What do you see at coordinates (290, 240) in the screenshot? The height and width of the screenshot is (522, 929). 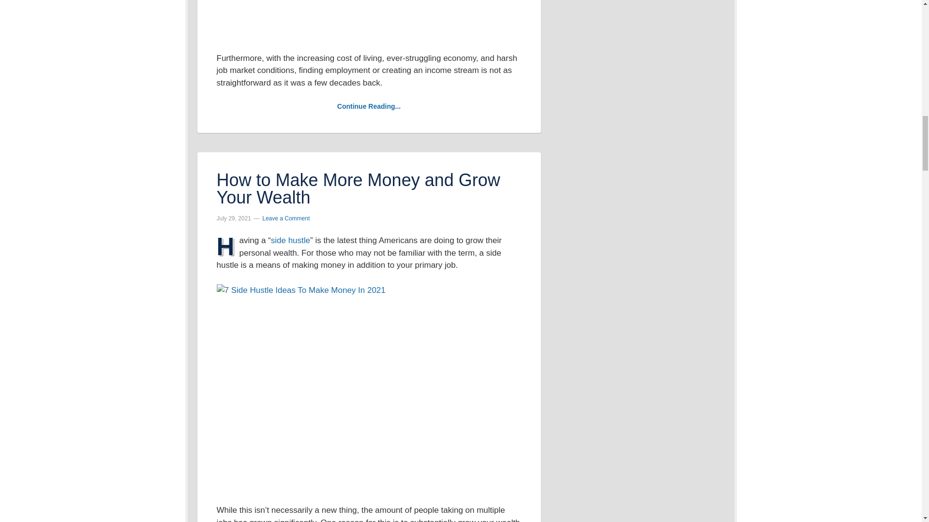 I see `side hustle` at bounding box center [290, 240].